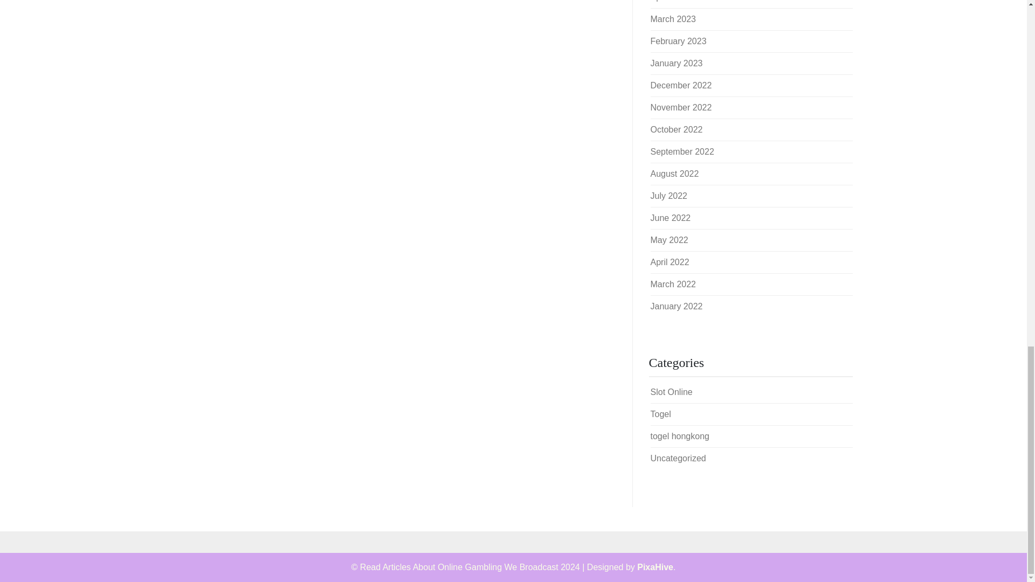 This screenshot has width=1035, height=582. Describe the element at coordinates (680, 85) in the screenshot. I see `December 2022` at that location.